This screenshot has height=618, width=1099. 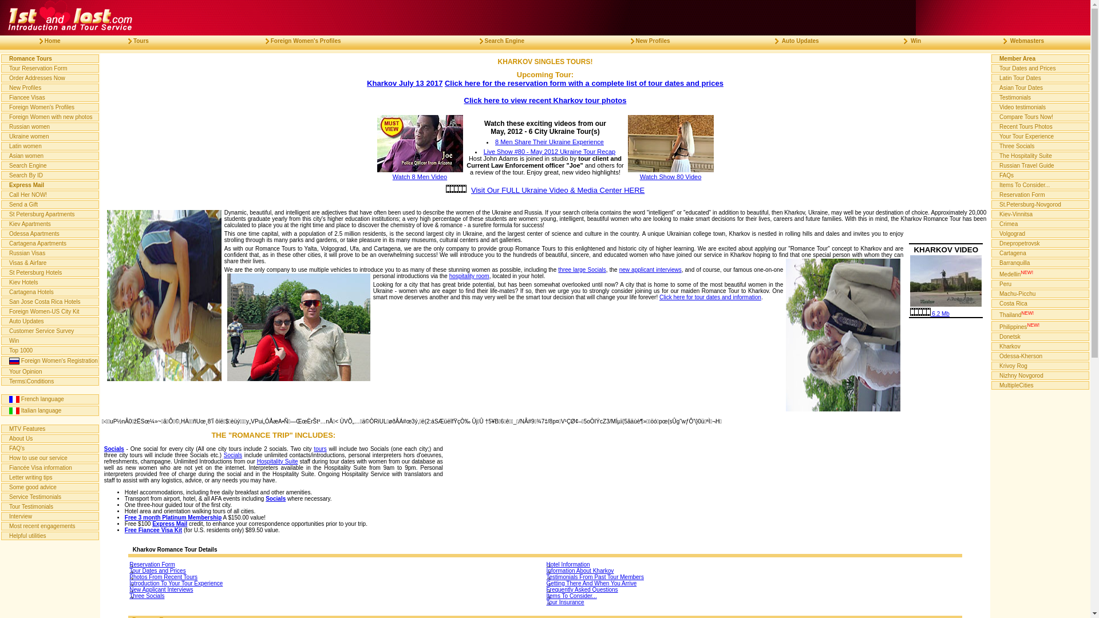 What do you see at coordinates (50, 58) in the screenshot?
I see `Romance Tours` at bounding box center [50, 58].